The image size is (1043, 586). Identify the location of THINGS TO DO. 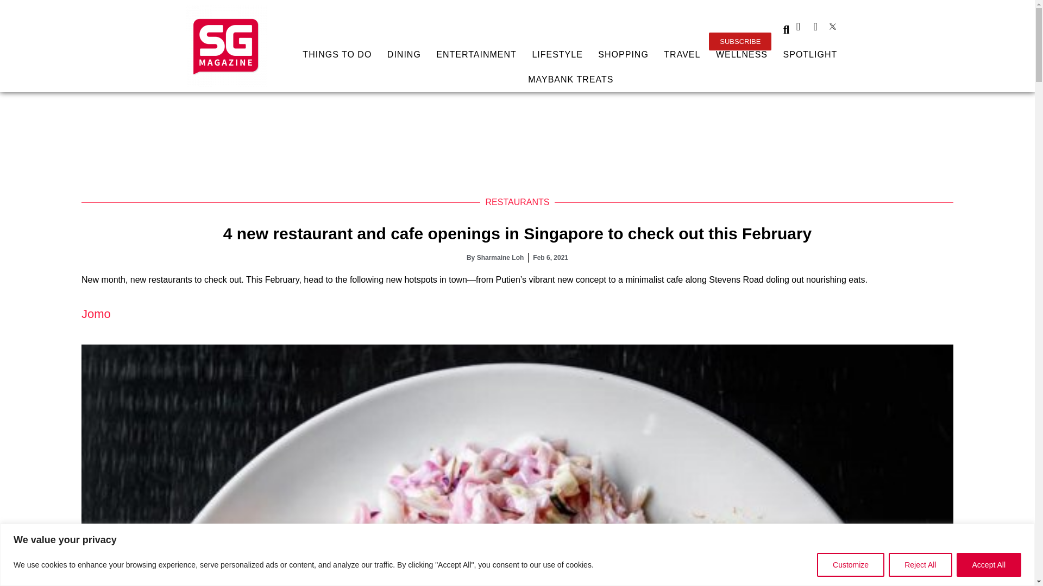
(337, 54).